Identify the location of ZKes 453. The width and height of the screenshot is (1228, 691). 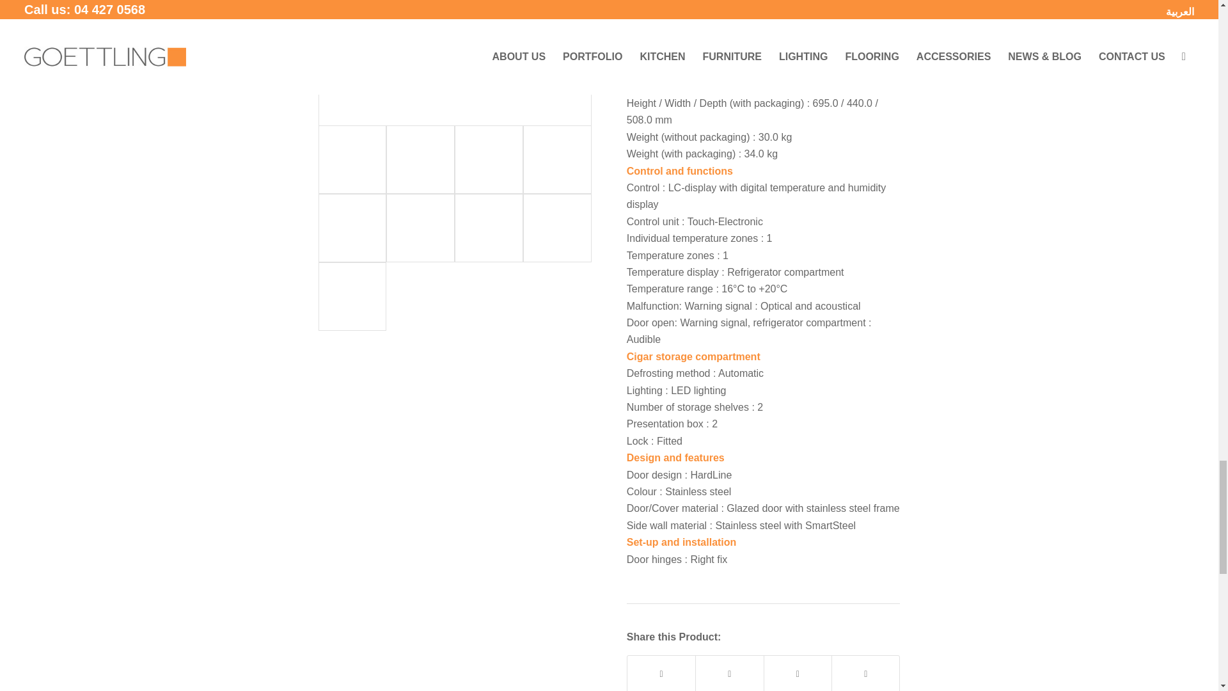
(455, 60).